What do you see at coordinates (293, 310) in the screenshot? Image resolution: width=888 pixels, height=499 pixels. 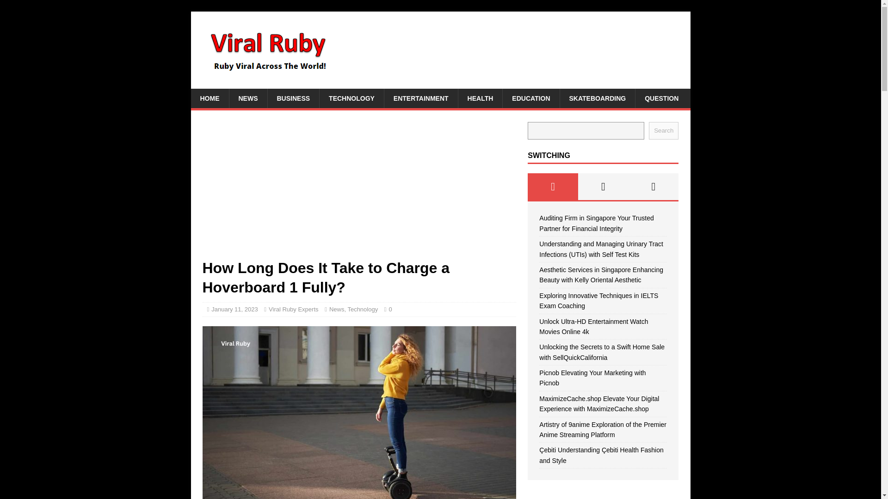 I see `Viral Ruby Experts` at bounding box center [293, 310].